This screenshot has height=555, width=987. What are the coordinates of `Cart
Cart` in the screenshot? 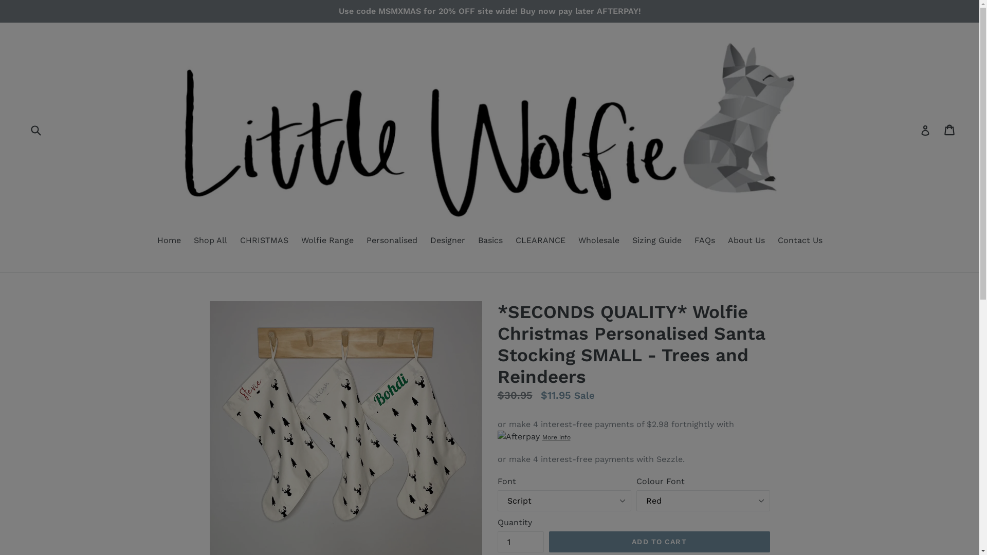 It's located at (950, 130).